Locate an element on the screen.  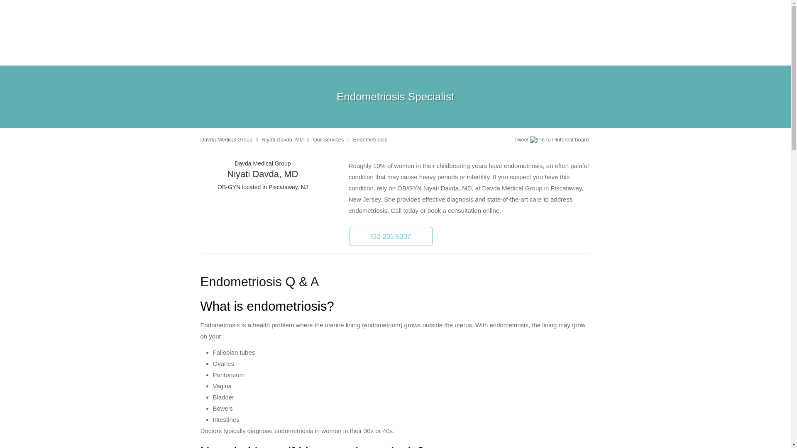
Endometriosis is located at coordinates (370, 139).